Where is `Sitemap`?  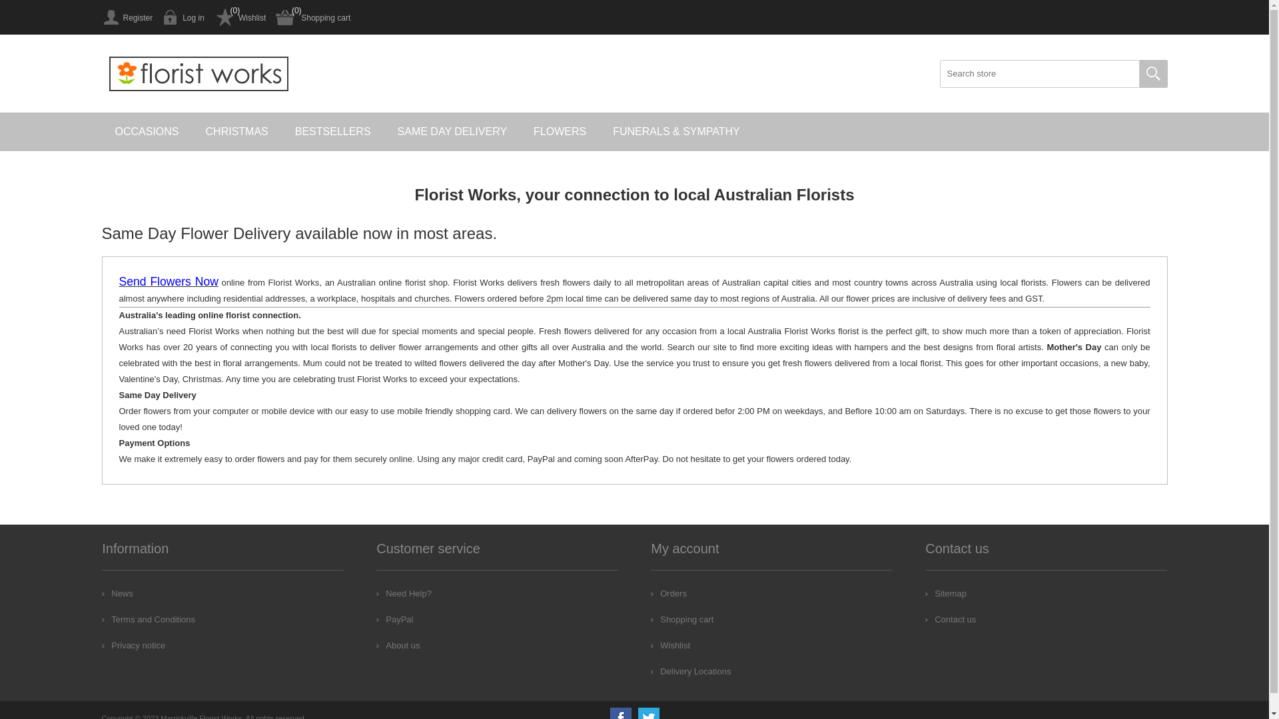
Sitemap is located at coordinates (946, 593).